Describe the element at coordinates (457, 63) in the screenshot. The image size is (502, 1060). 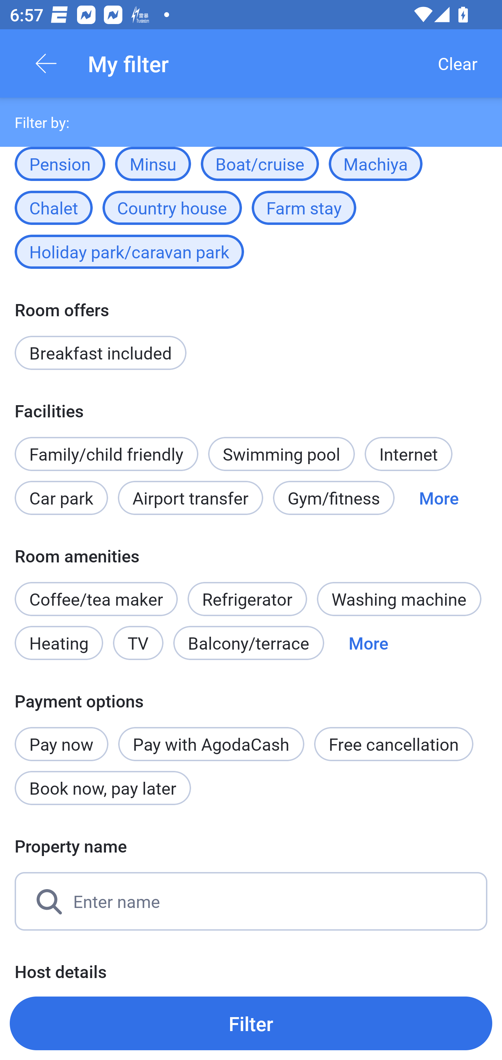
I see `Clear` at that location.